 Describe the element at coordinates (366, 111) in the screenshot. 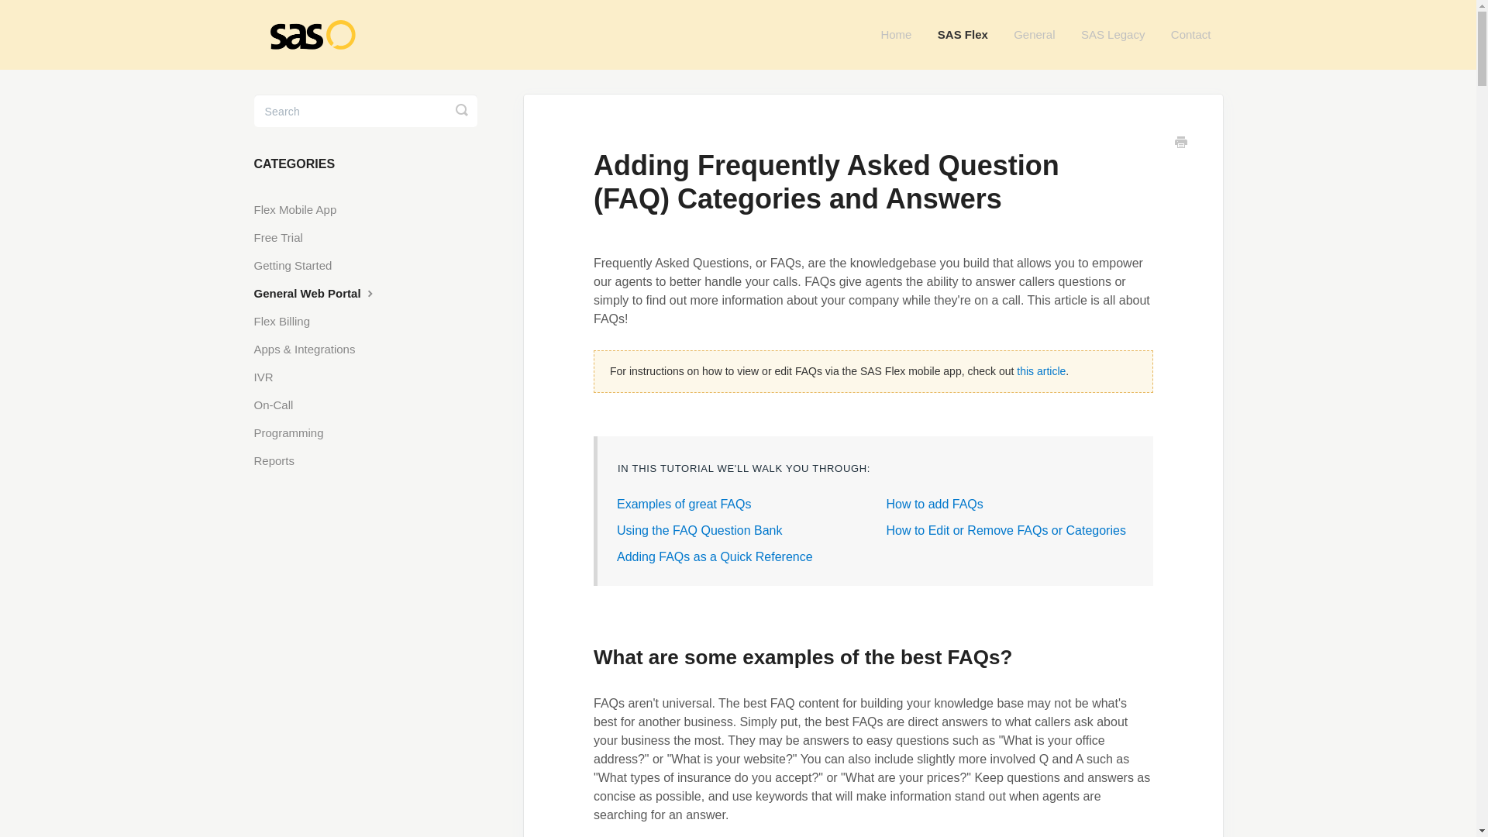

I see `search-query` at that location.